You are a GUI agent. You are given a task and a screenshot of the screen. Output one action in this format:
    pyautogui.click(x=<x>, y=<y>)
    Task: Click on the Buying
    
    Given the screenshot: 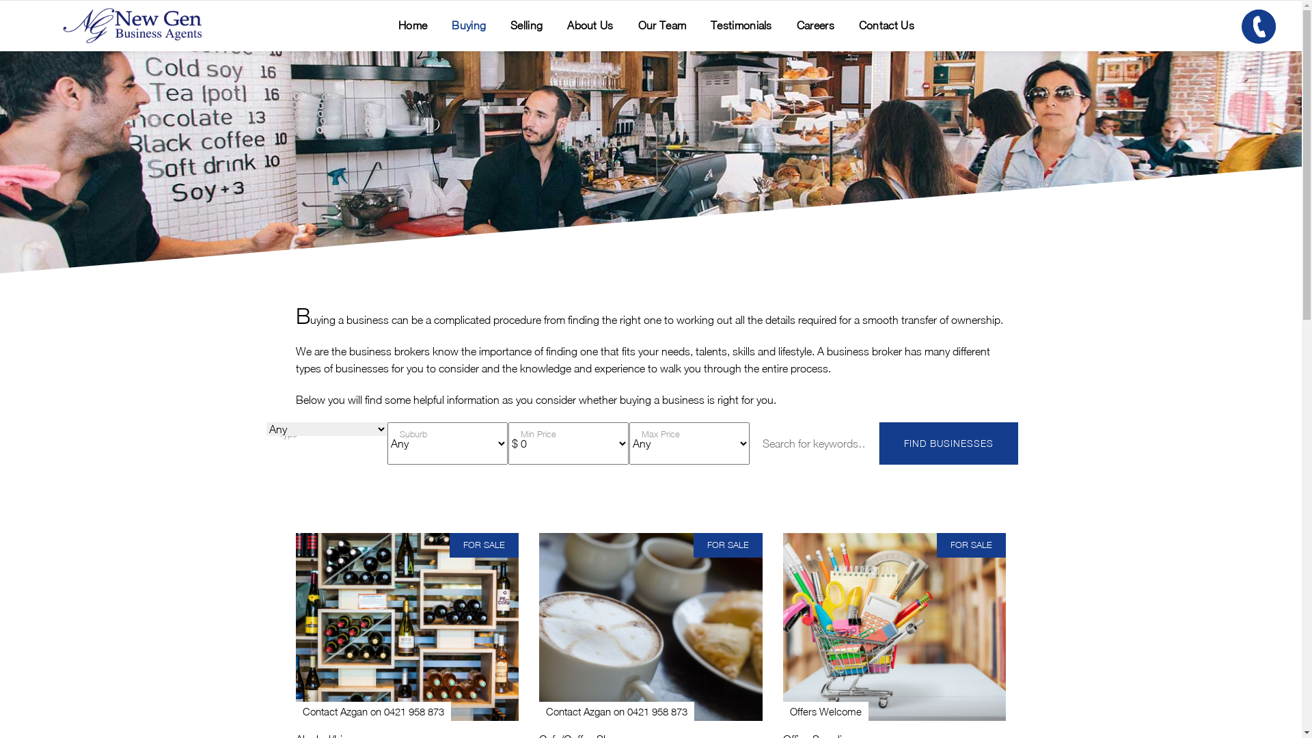 What is the action you would take?
    pyautogui.click(x=469, y=26)
    